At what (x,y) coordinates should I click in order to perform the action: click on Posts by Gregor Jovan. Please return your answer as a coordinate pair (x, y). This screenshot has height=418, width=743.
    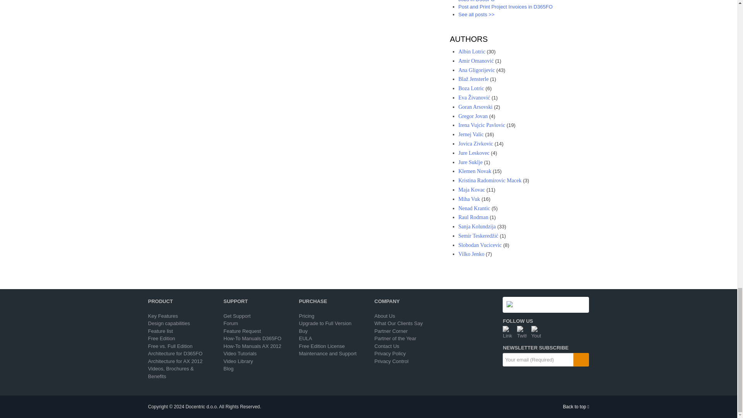
    Looking at the image, I should click on (473, 116).